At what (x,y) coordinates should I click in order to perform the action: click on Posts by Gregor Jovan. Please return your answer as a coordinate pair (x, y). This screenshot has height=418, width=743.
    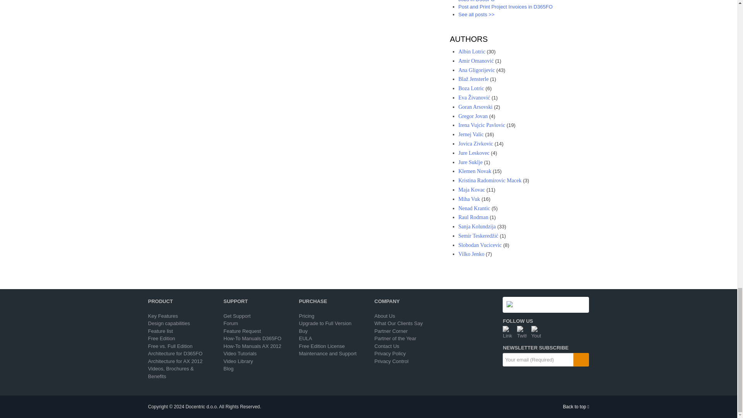
    Looking at the image, I should click on (473, 116).